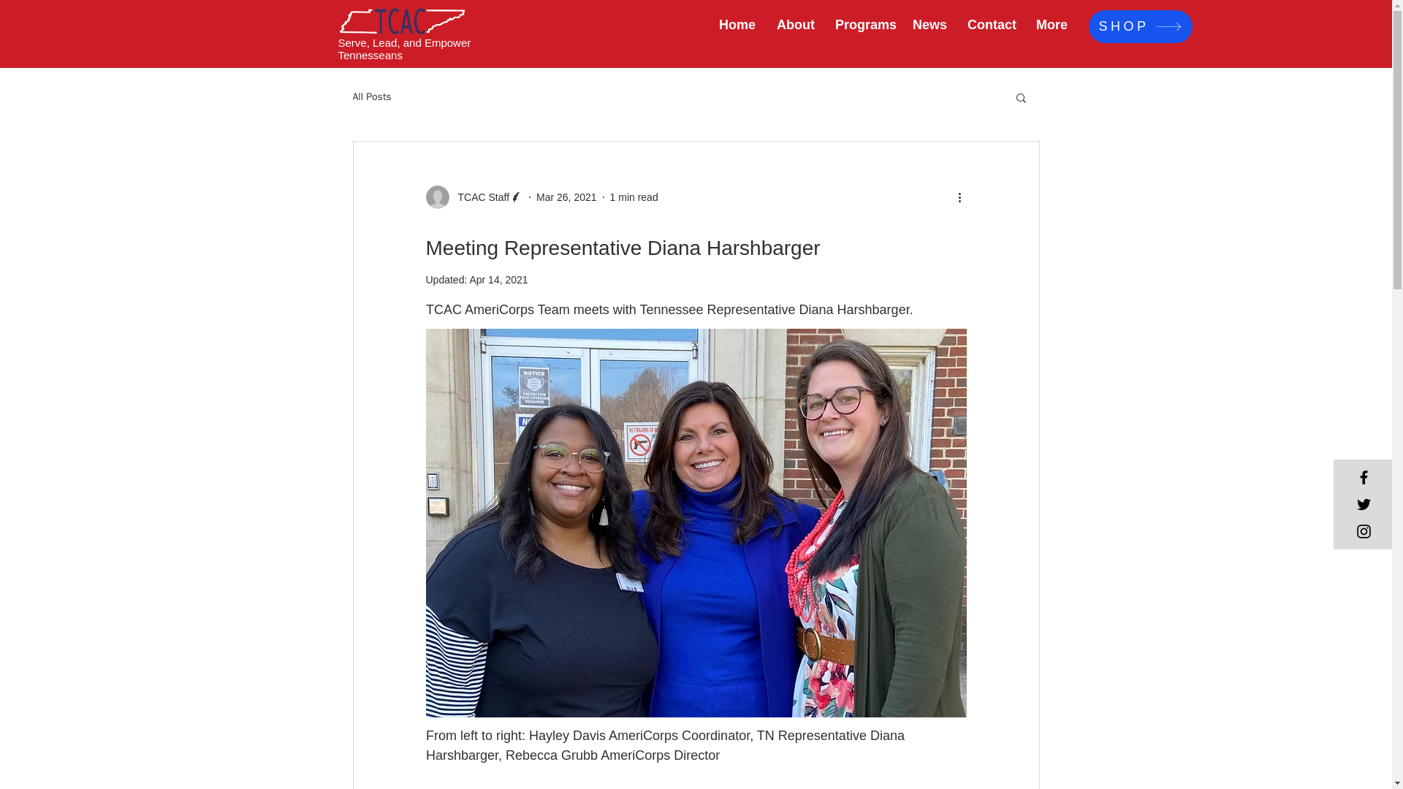 The width and height of the screenshot is (1403, 789). What do you see at coordinates (498, 279) in the screenshot?
I see `Apr 14, 2021` at bounding box center [498, 279].